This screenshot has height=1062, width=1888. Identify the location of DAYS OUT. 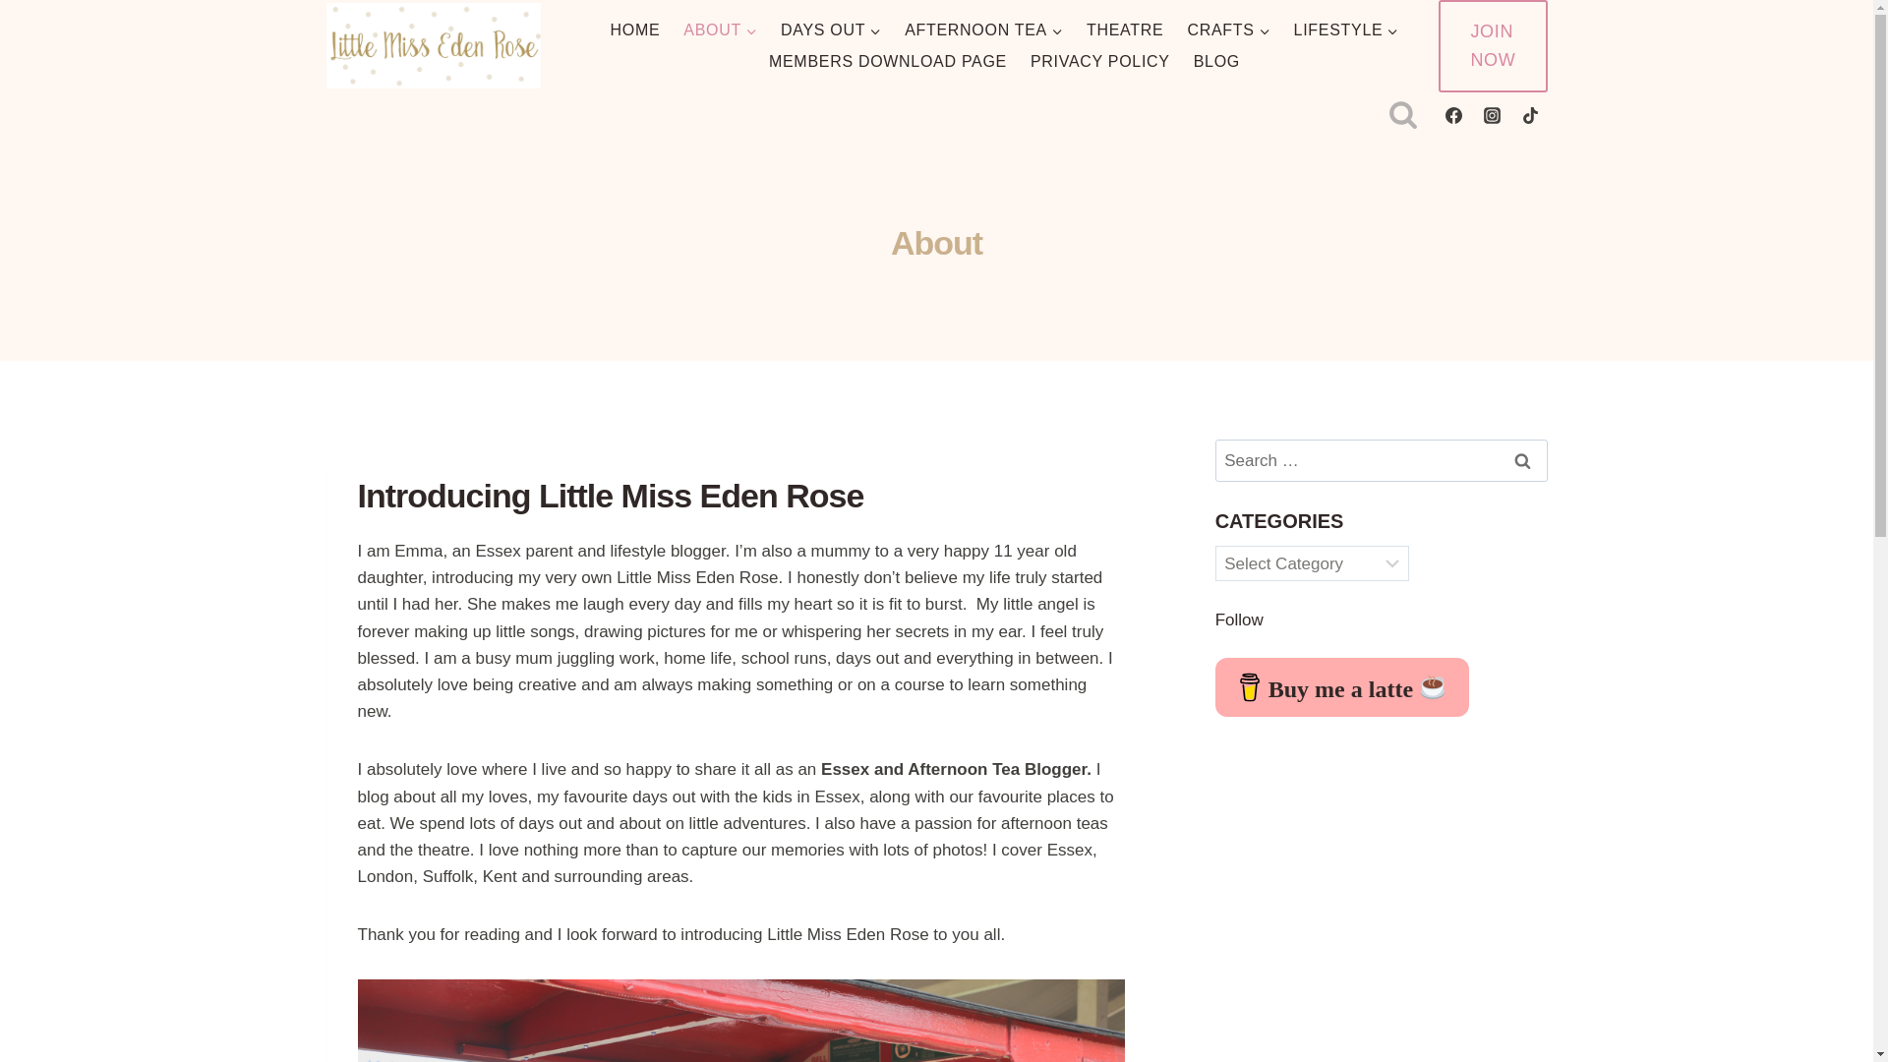
(830, 30).